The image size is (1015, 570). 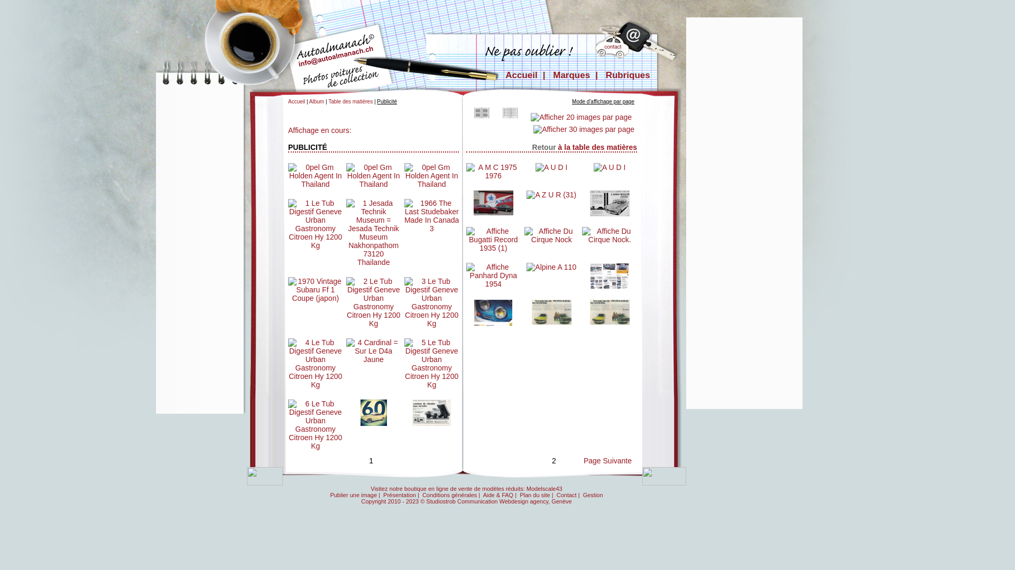 I want to click on 1966   The Last Studebaker Made In Canada  3 , so click(x=432, y=216).